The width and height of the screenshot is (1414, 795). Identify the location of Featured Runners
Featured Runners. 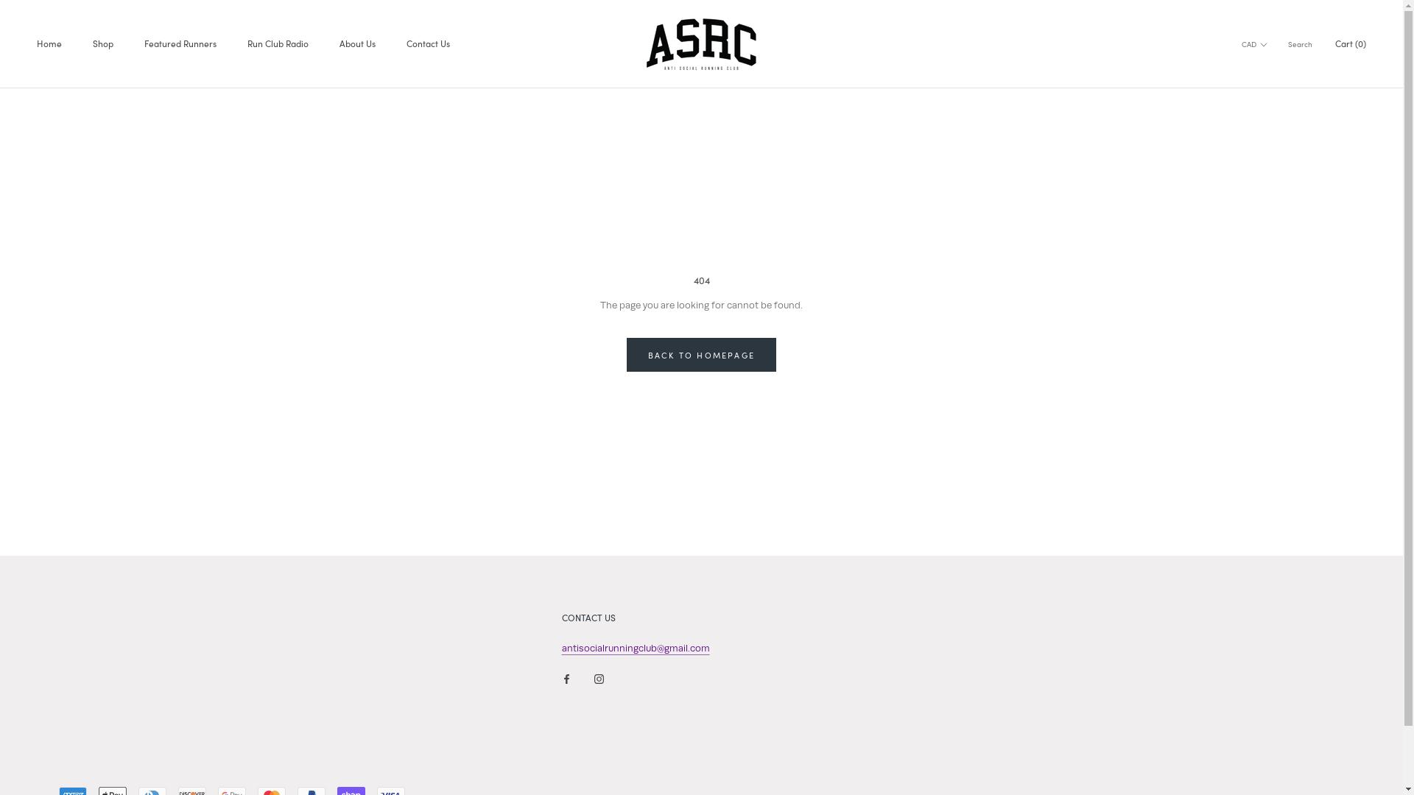
(180, 43).